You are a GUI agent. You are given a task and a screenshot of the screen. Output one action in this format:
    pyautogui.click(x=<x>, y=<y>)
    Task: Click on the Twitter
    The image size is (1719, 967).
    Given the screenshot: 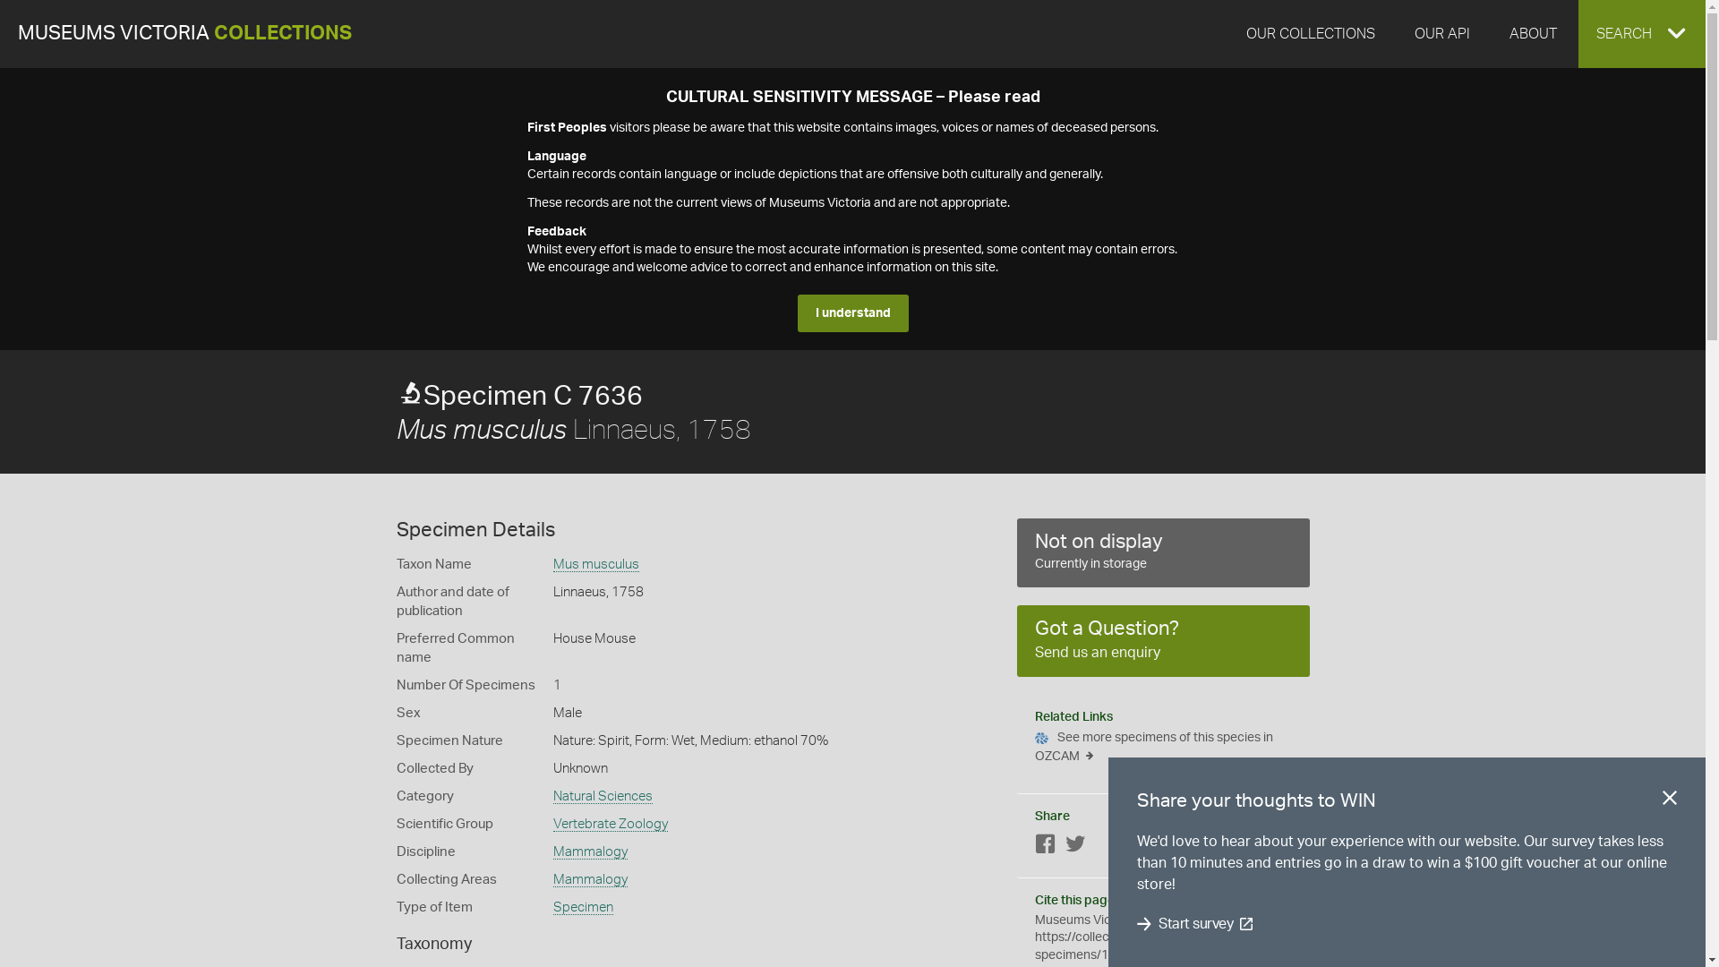 What is the action you would take?
    pyautogui.click(x=1075, y=847)
    